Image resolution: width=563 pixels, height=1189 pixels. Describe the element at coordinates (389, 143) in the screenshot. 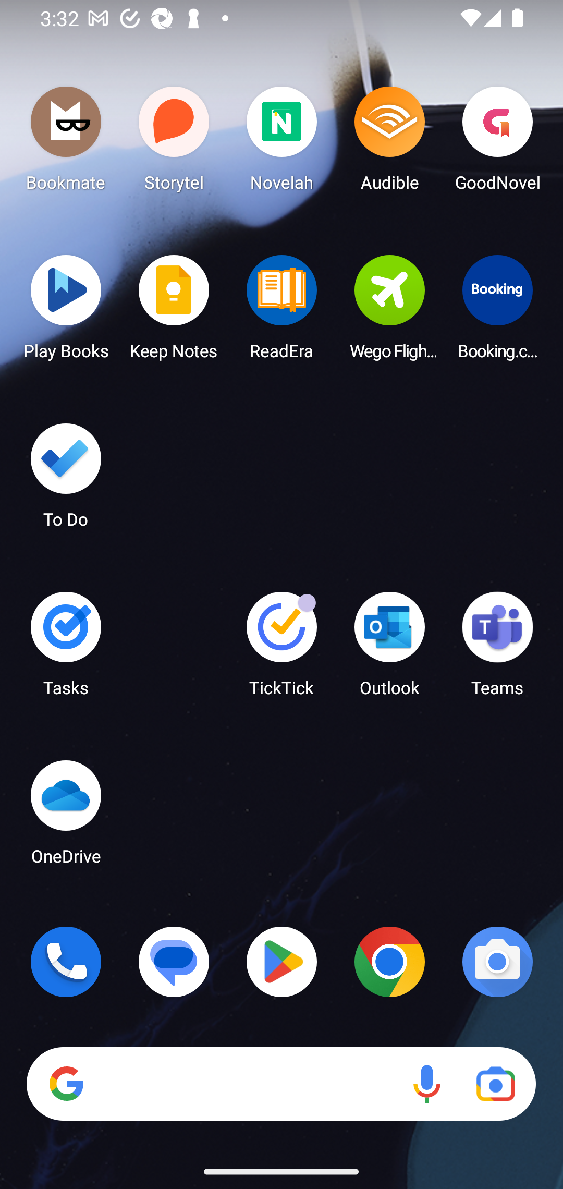

I see `Audible` at that location.